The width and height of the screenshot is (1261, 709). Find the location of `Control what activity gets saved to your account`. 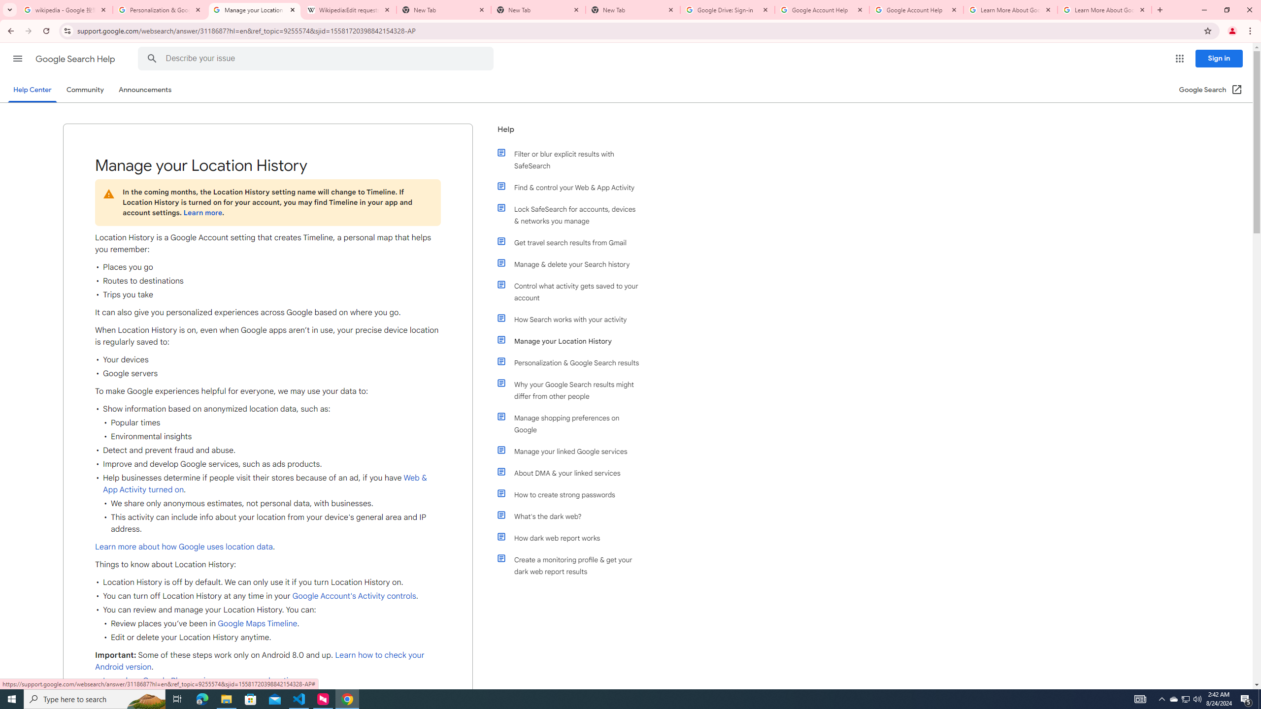

Control what activity gets saved to your account is located at coordinates (573, 291).